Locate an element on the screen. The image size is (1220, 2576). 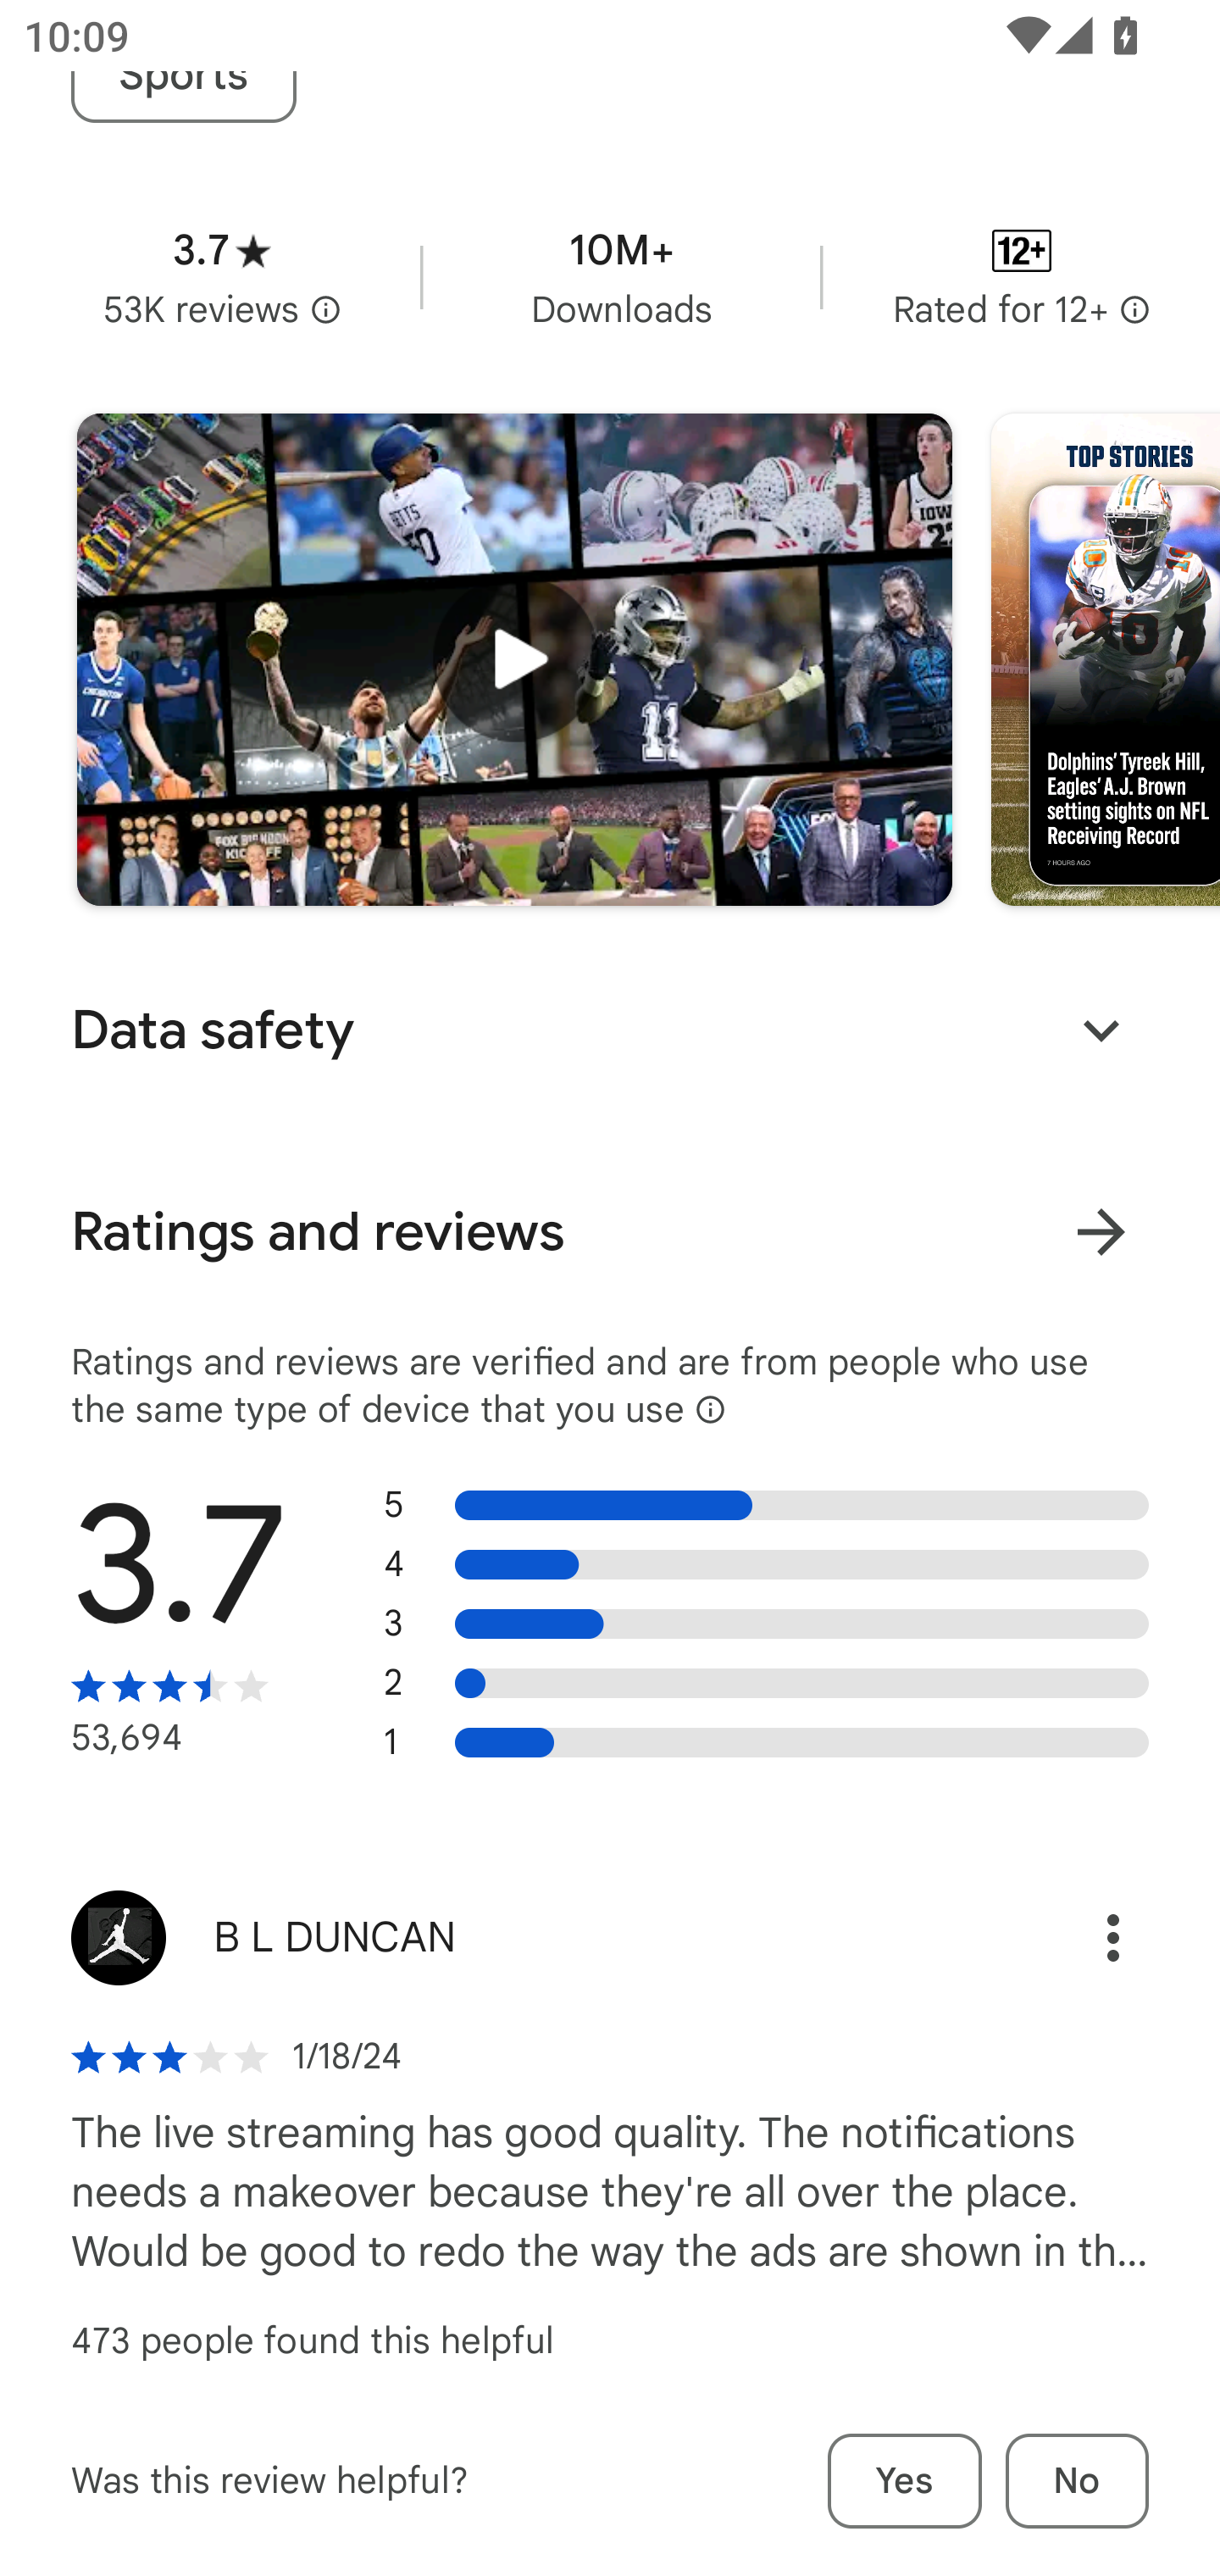
Ratings and reviews View all ratings and reviews is located at coordinates (610, 1232).